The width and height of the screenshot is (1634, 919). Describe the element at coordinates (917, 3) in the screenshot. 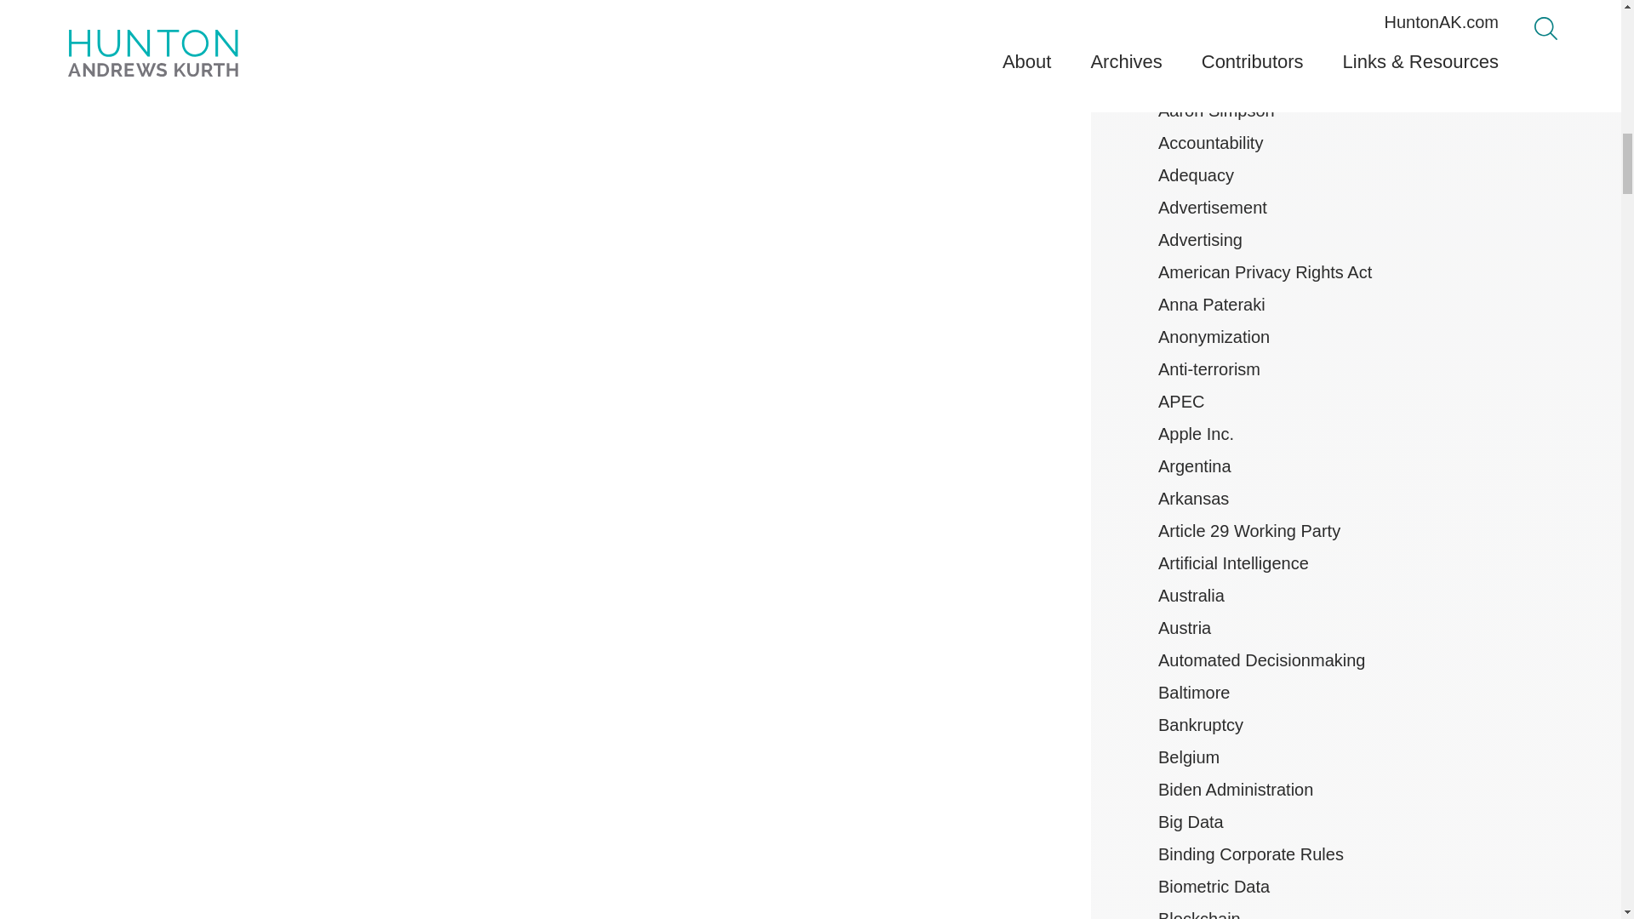

I see `Email` at that location.